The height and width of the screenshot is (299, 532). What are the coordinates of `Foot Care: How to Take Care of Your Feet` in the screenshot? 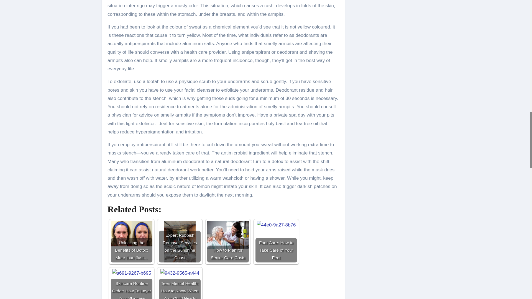 It's located at (276, 242).